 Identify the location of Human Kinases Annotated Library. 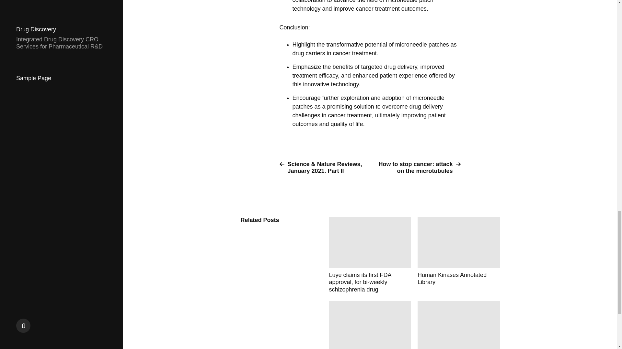
(459, 255).